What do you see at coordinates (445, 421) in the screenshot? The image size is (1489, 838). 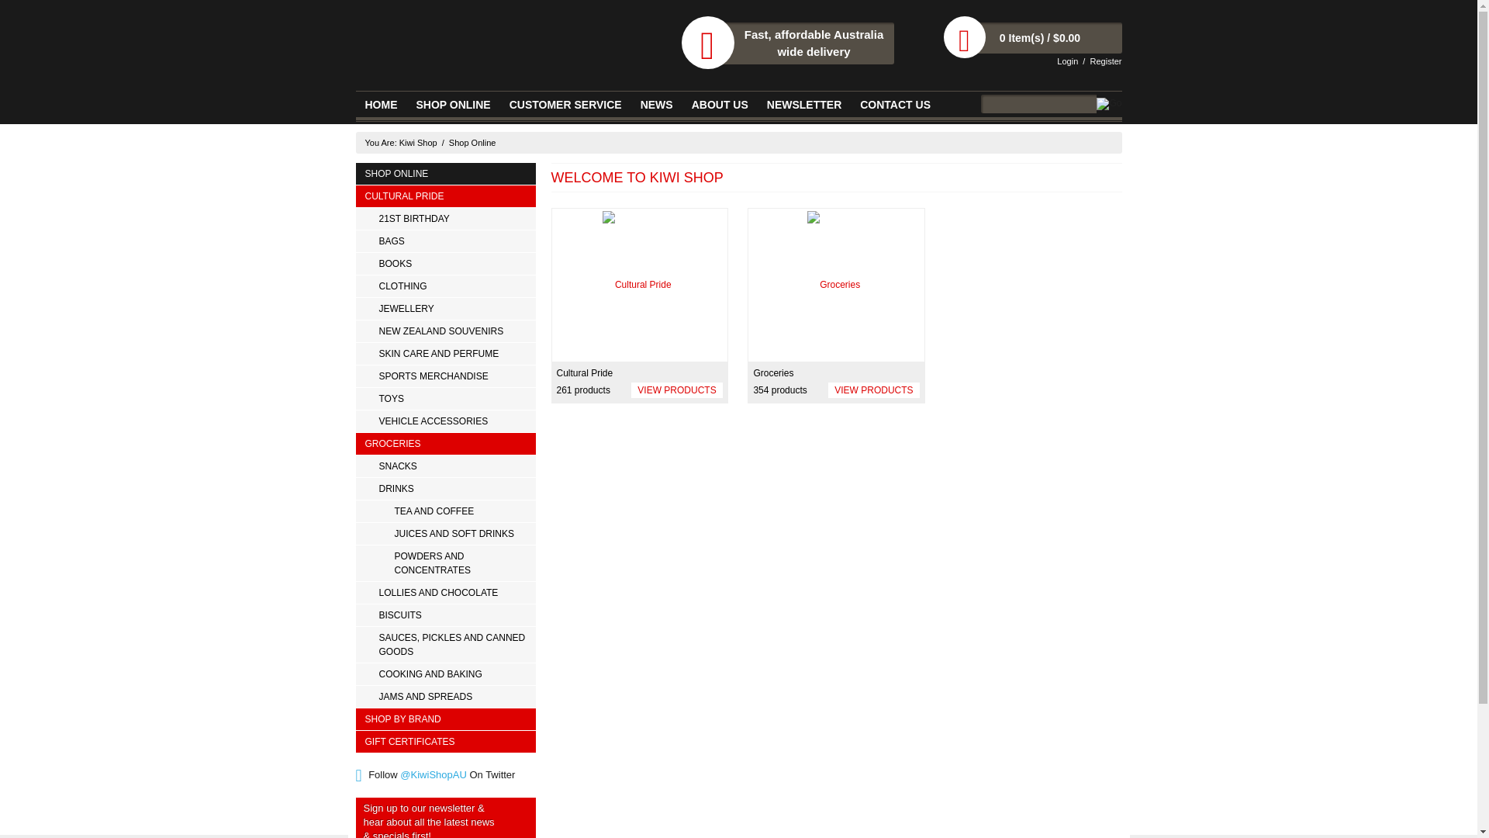 I see `VEHICLE ACCESSORIES` at bounding box center [445, 421].